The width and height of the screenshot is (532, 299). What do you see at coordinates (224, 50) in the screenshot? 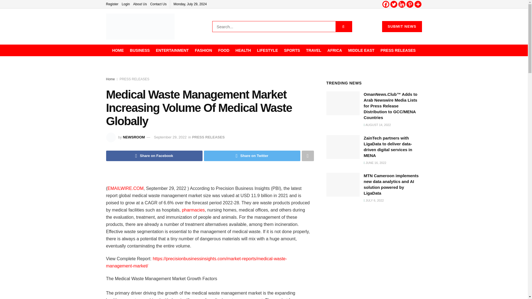
I see `FOOD` at bounding box center [224, 50].